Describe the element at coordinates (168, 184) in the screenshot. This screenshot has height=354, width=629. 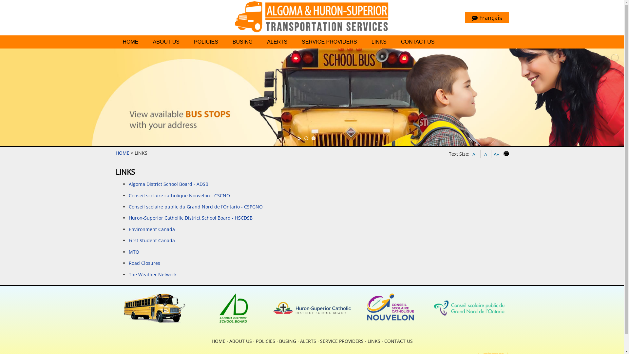
I see `Algoma District School Board - ADSB` at that location.